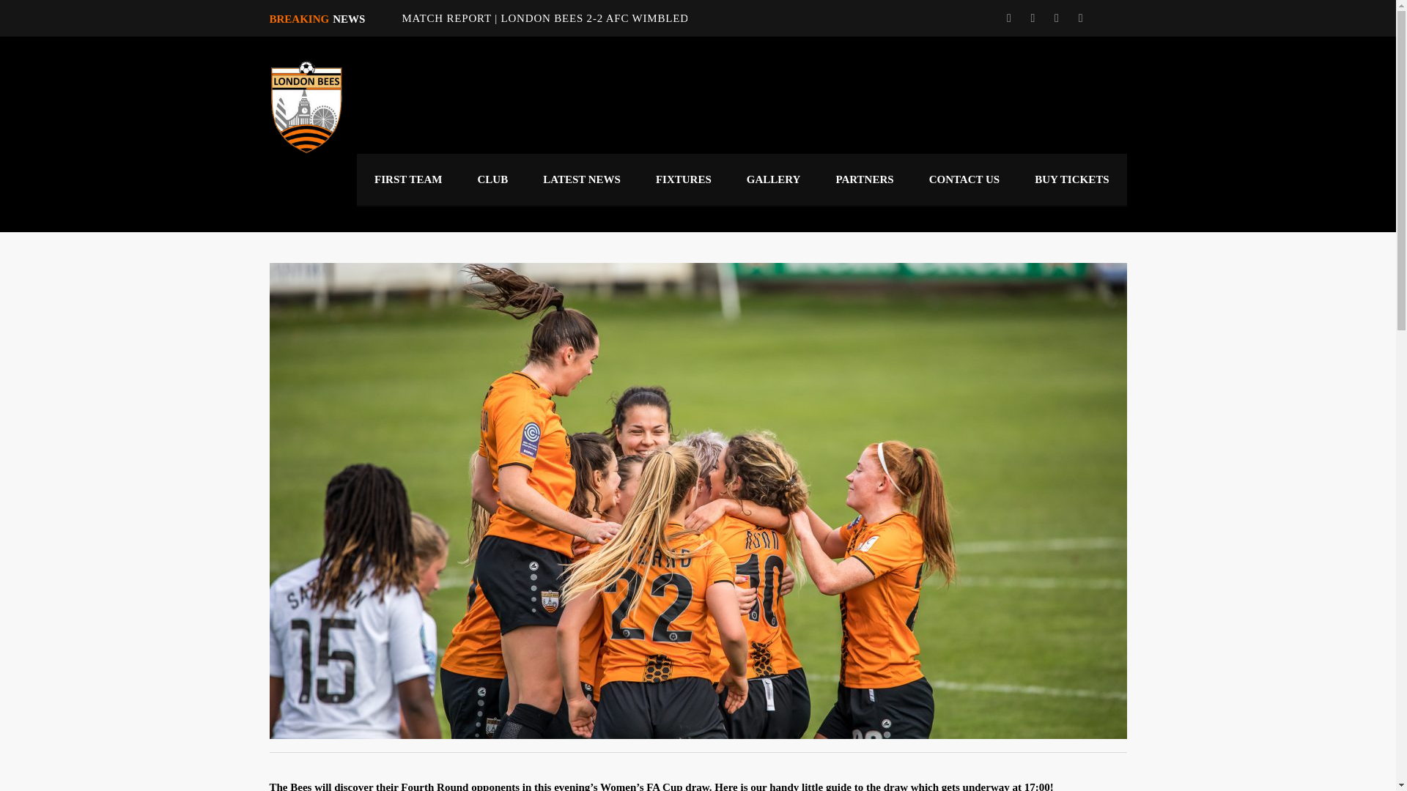  What do you see at coordinates (964, 179) in the screenshot?
I see `CONTACT US` at bounding box center [964, 179].